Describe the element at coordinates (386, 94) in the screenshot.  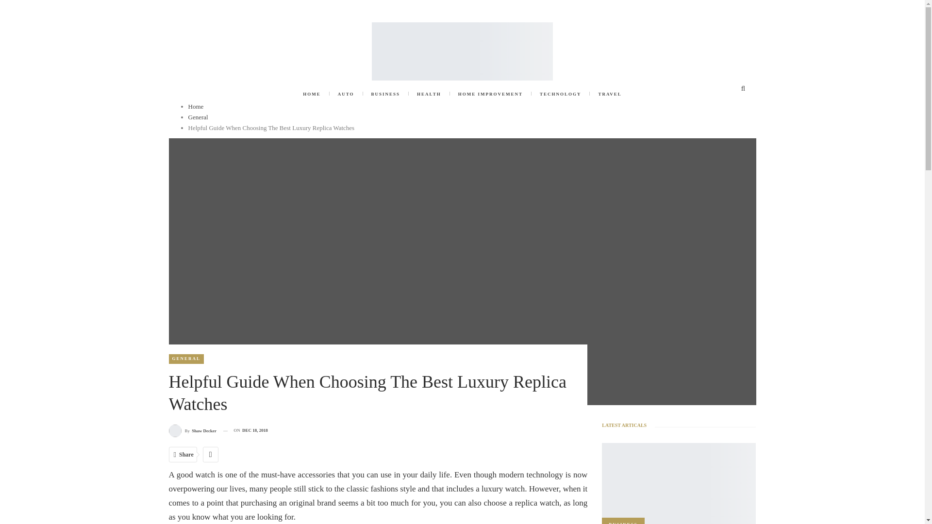
I see `BUSINESS` at that location.